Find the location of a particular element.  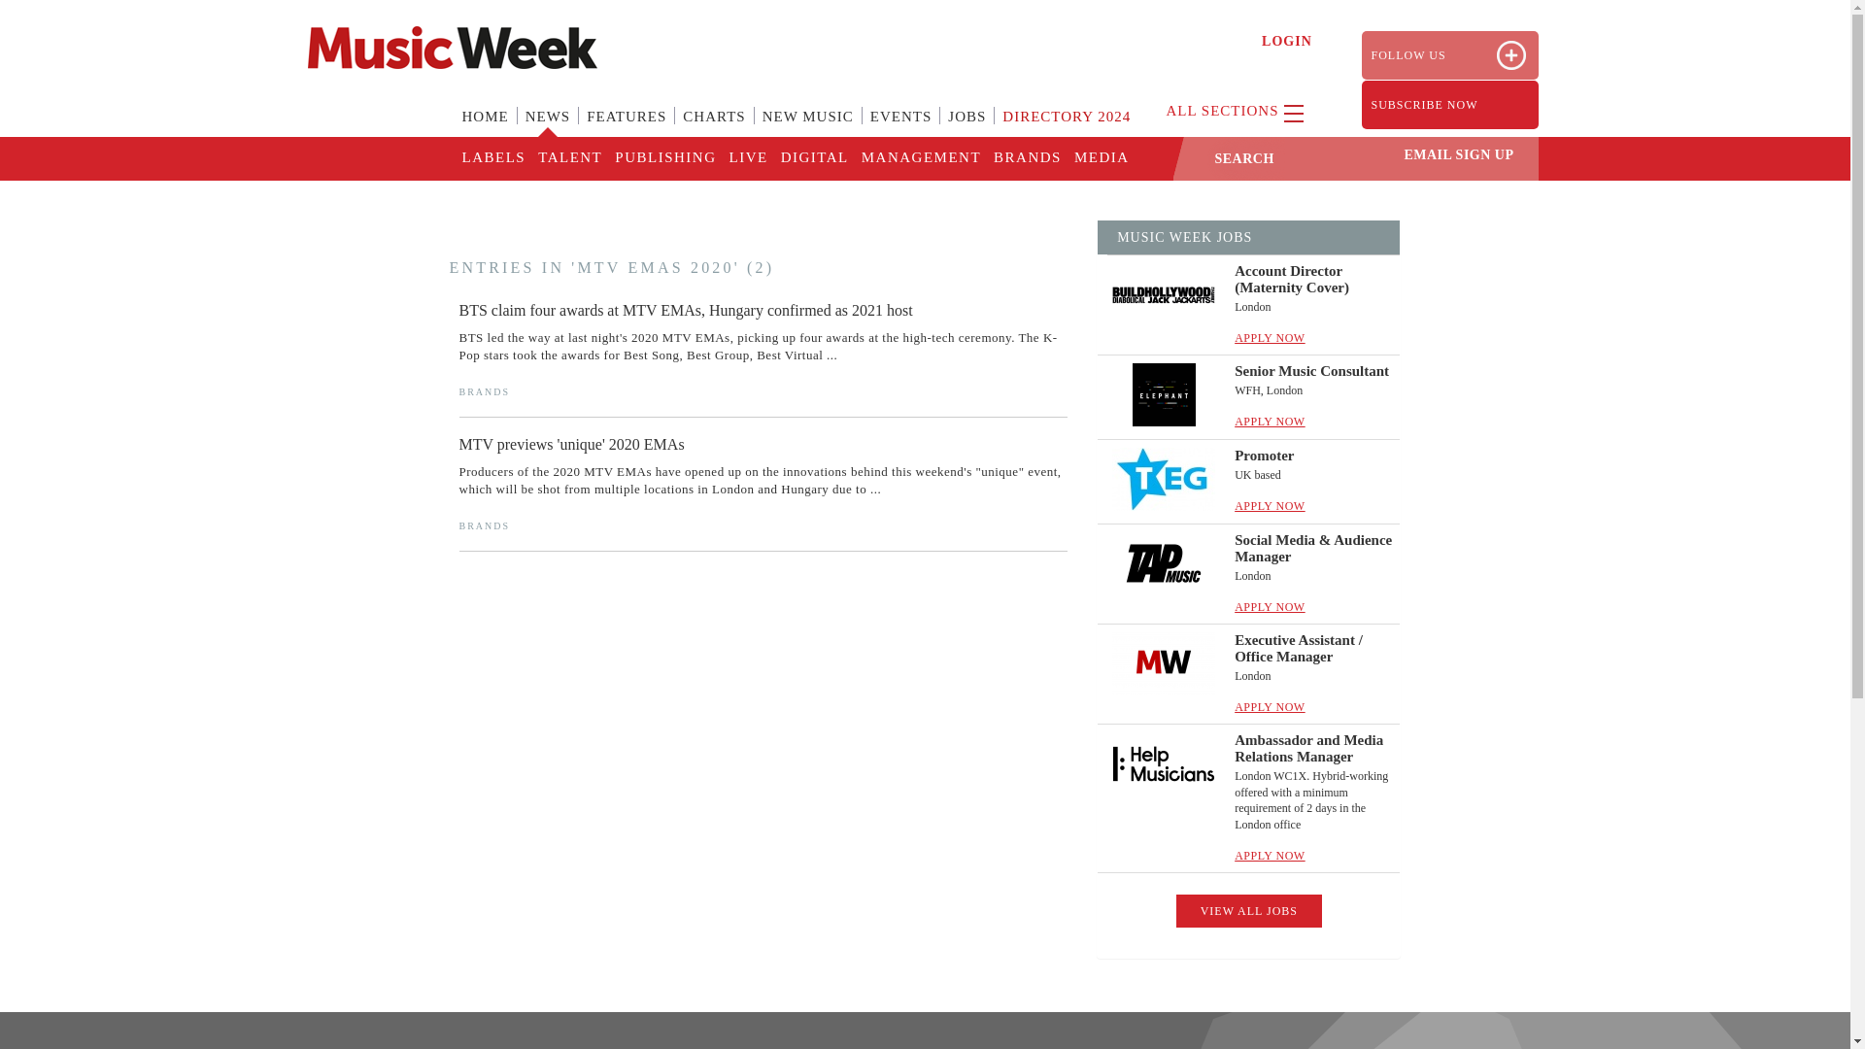

EVENTS is located at coordinates (900, 128).